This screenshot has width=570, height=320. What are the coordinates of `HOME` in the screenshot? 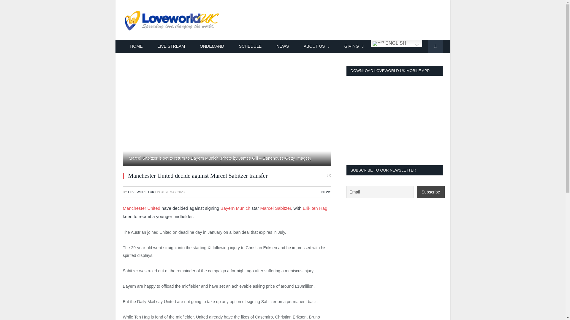 It's located at (137, 47).